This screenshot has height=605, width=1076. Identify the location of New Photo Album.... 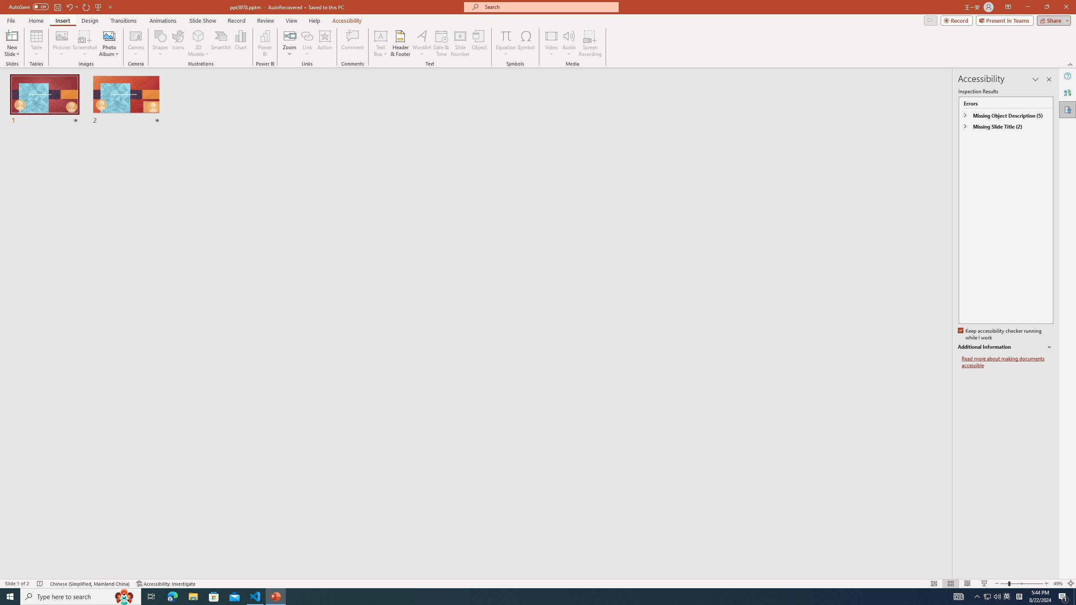
(109, 36).